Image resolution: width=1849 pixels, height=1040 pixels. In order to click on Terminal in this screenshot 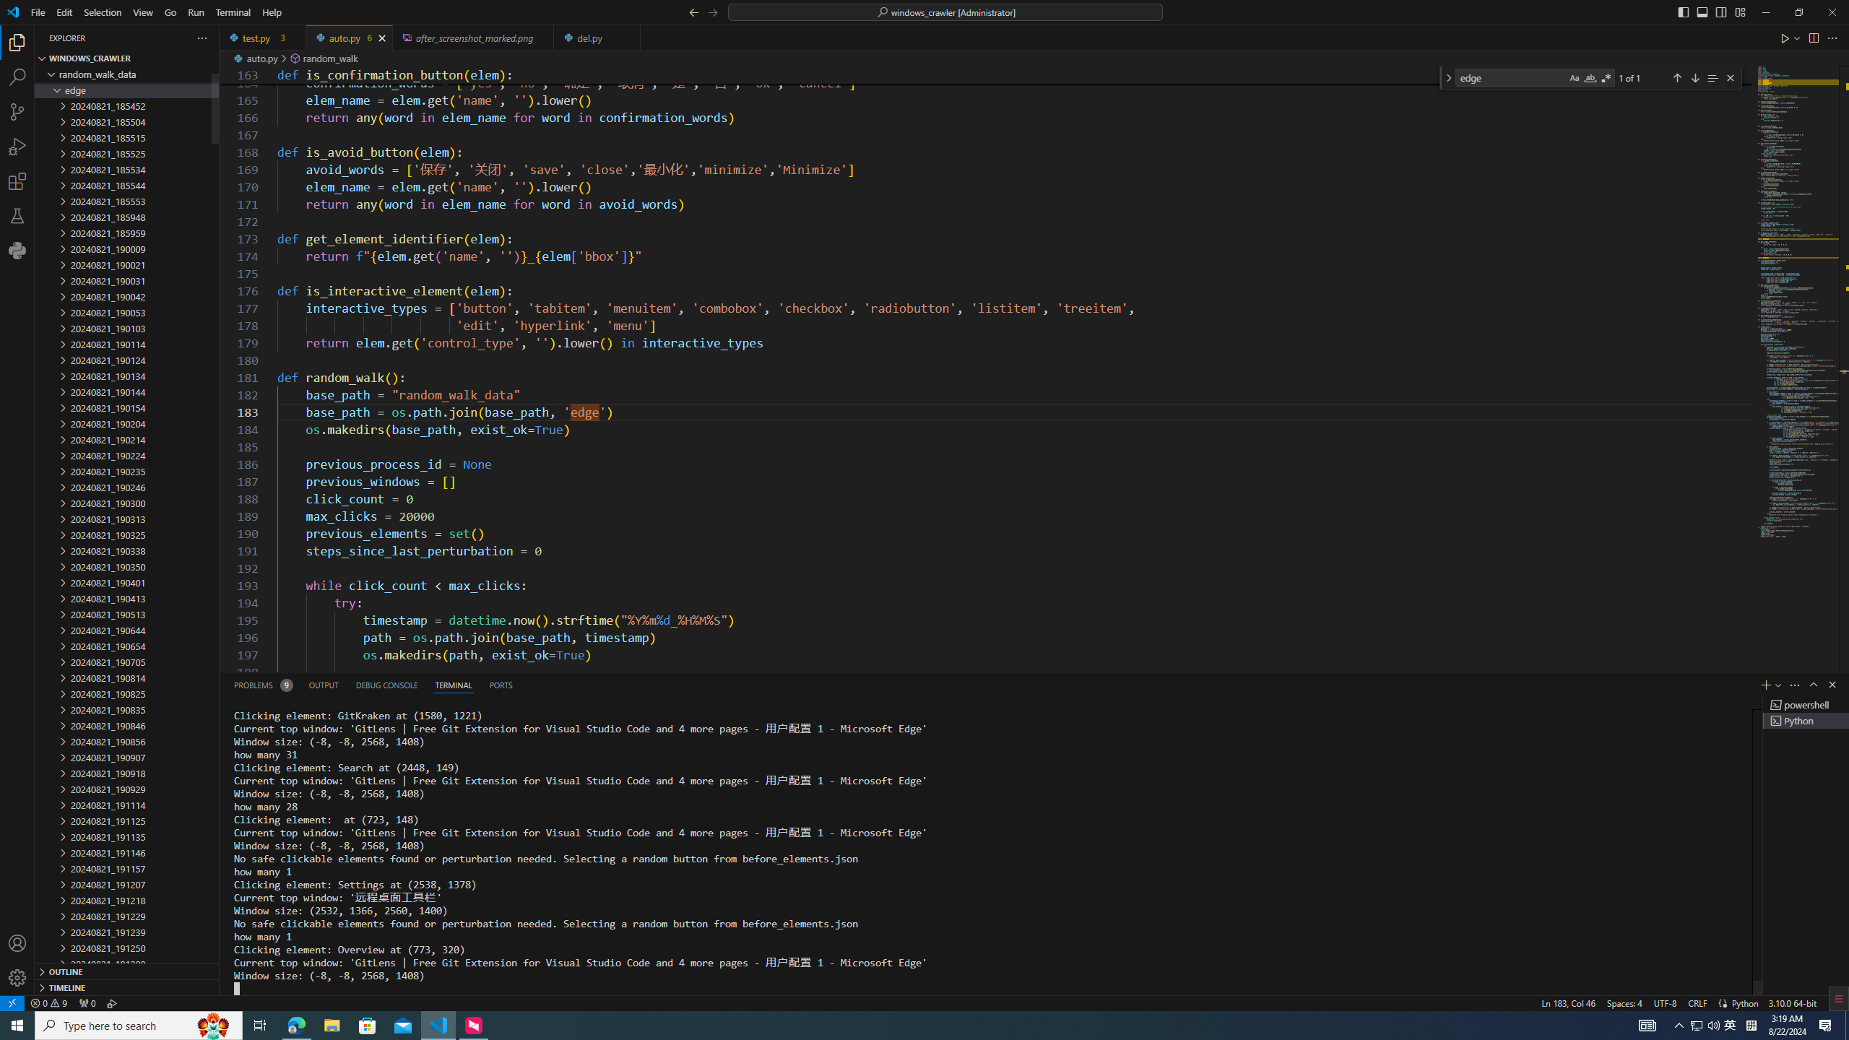, I will do `click(233, 12)`.